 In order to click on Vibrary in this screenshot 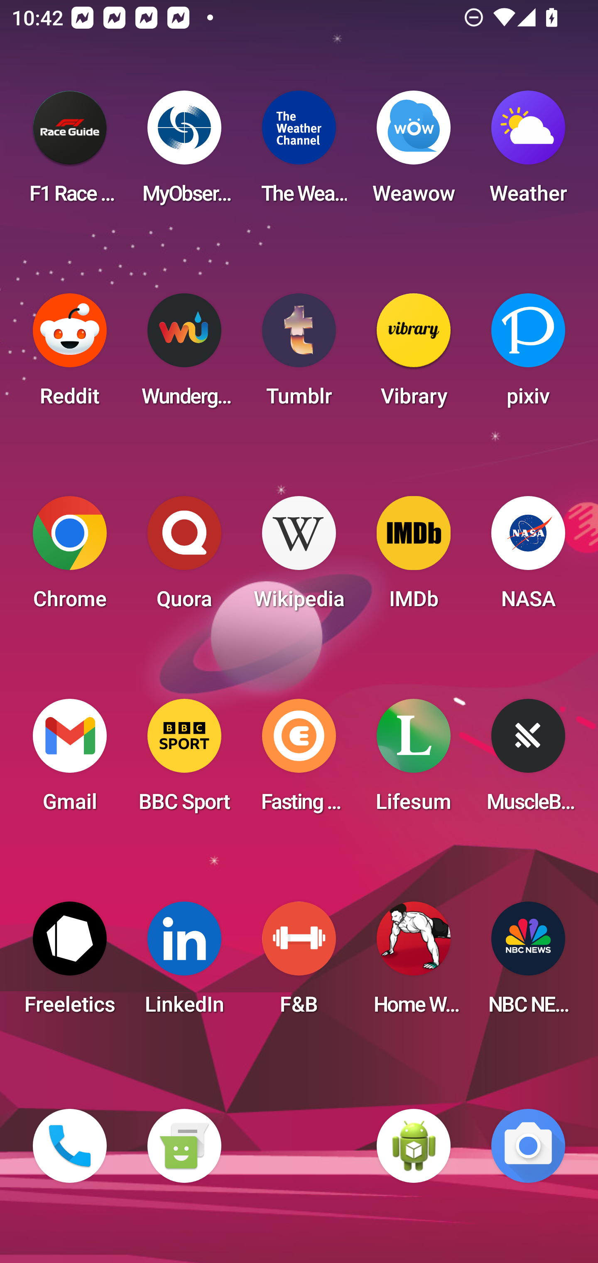, I will do `click(414, 355)`.